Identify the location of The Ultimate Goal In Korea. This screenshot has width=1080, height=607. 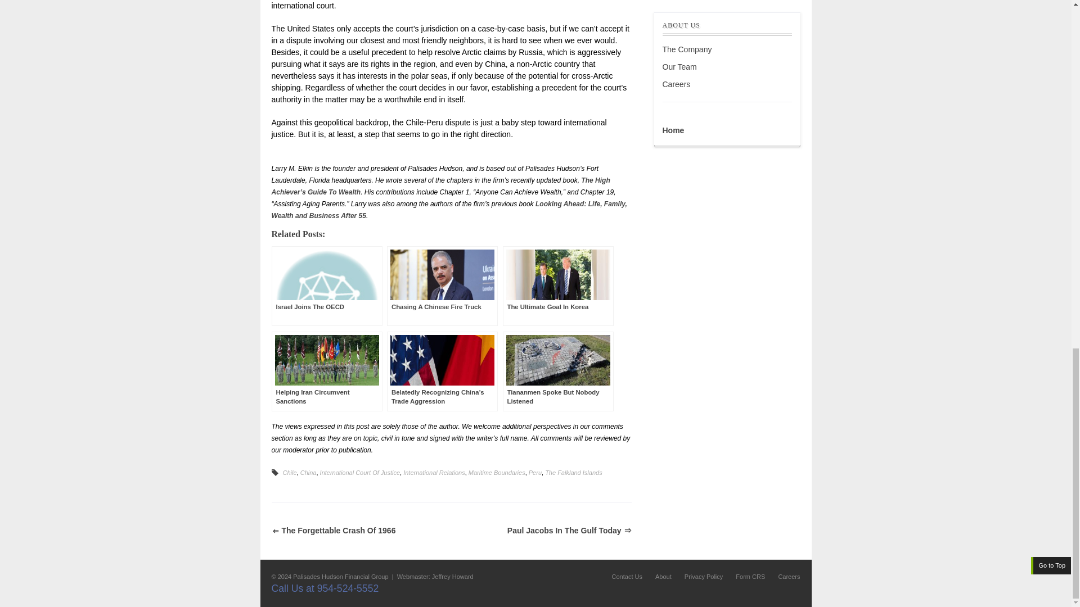
(558, 286).